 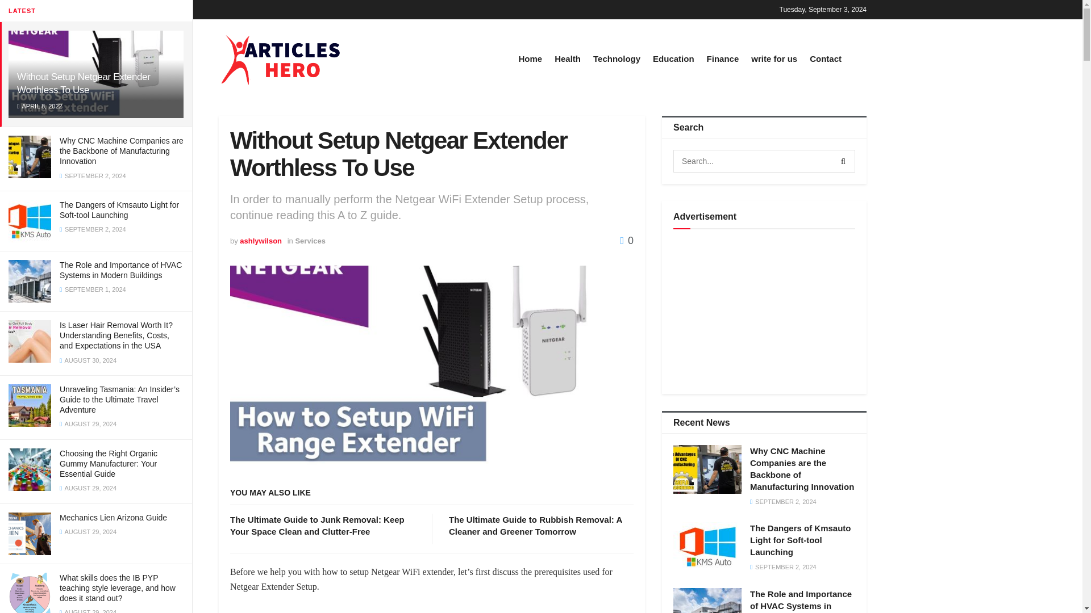 I want to click on The Dangers of Kmsauto Light for Soft-tool Launching, so click(x=119, y=210).